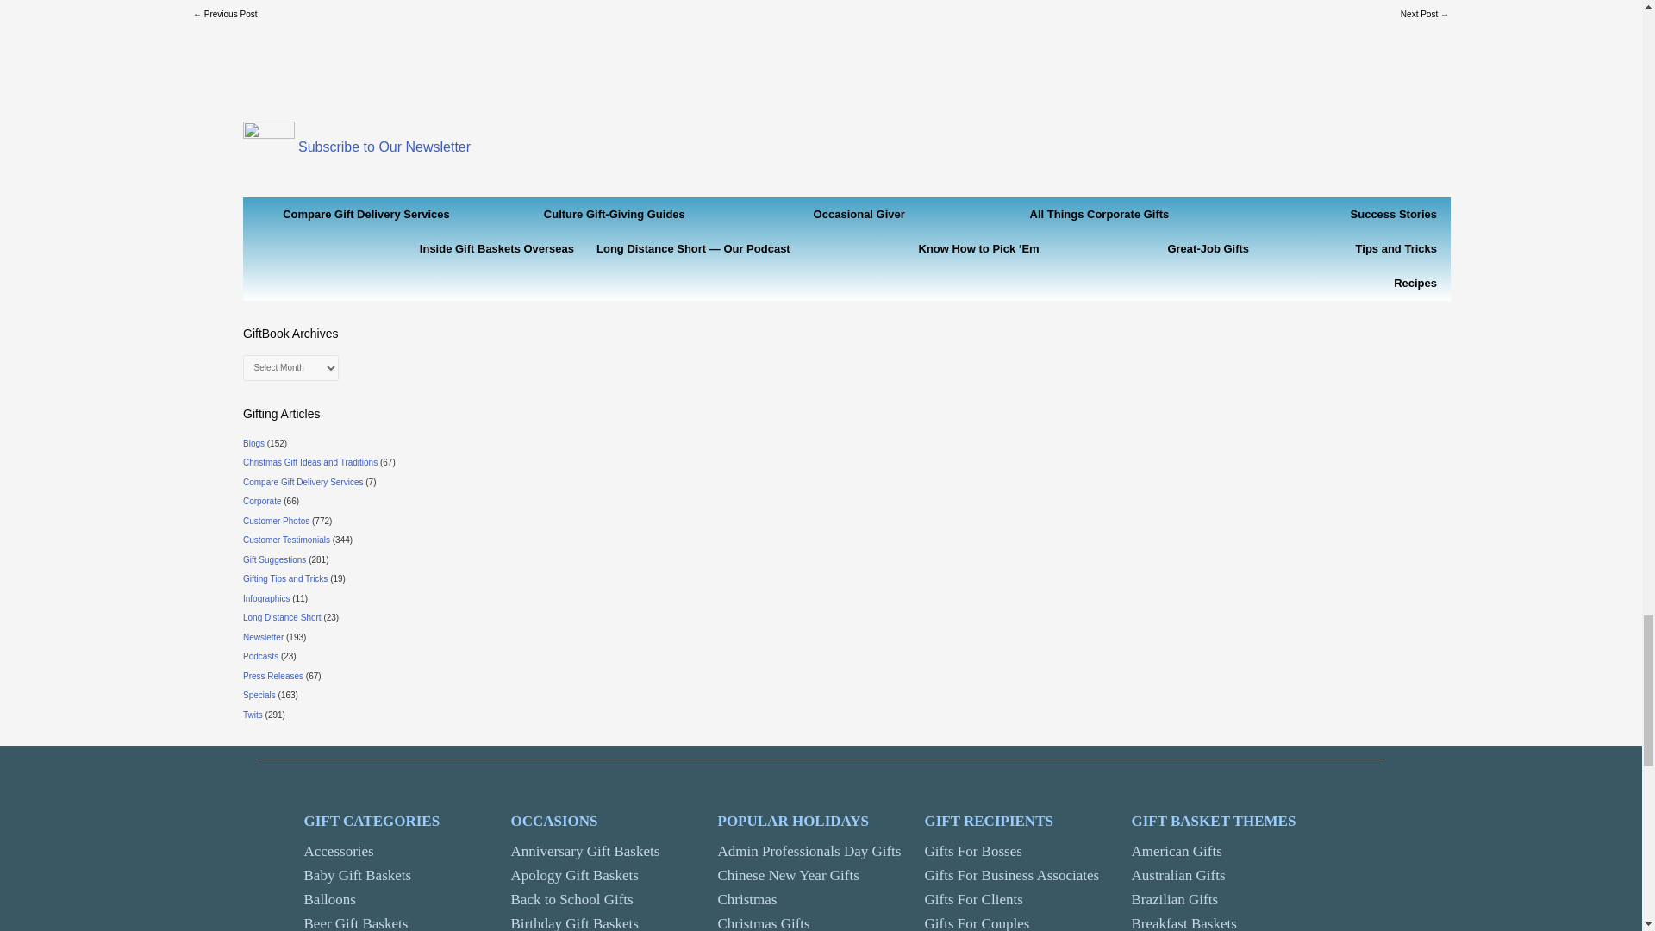  I want to click on Just Moved to the USA? Here's How To Be A Good Neighbor, so click(224, 16).